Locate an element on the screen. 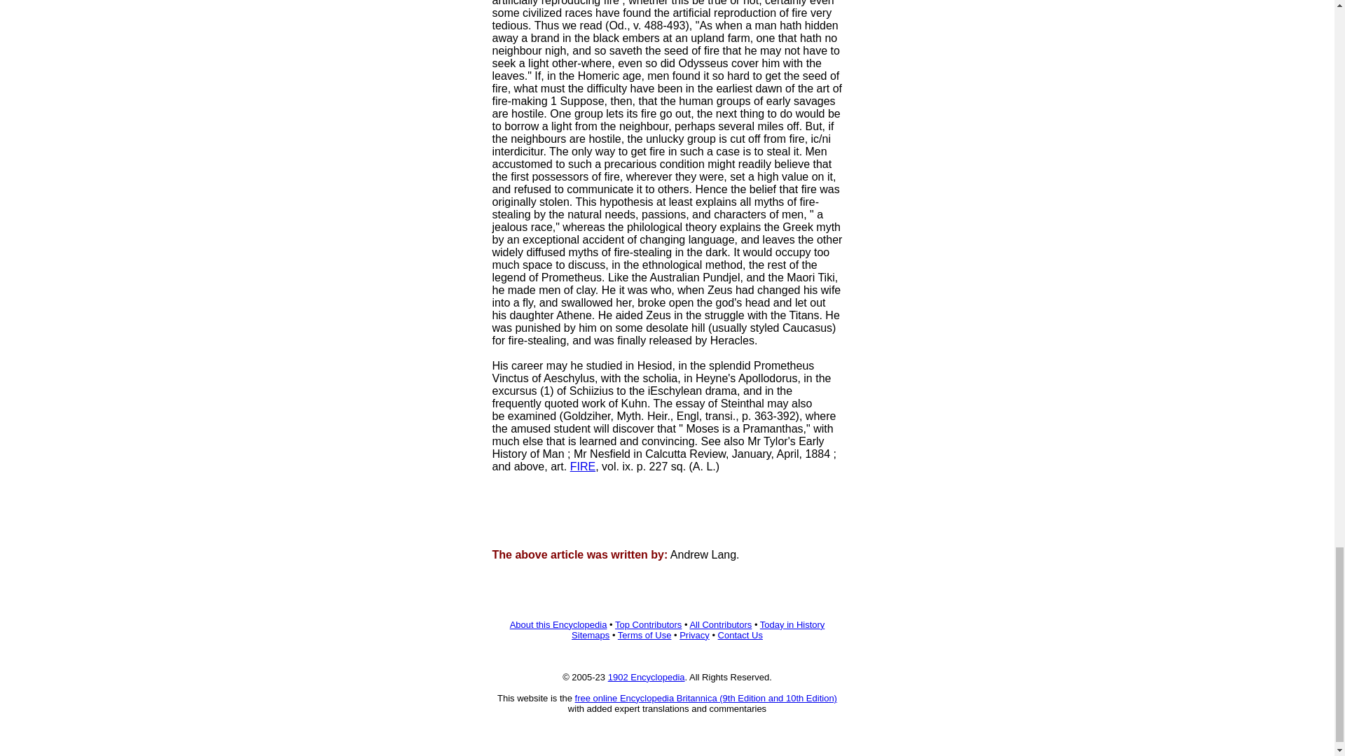  About this Encyclopedia is located at coordinates (558, 624).